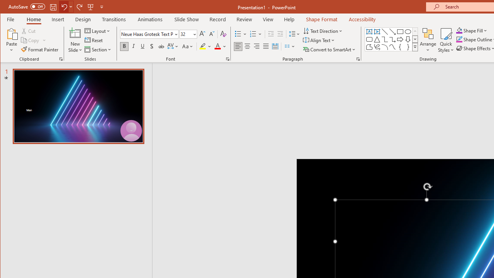  What do you see at coordinates (320, 40) in the screenshot?
I see `Align Text` at bounding box center [320, 40].